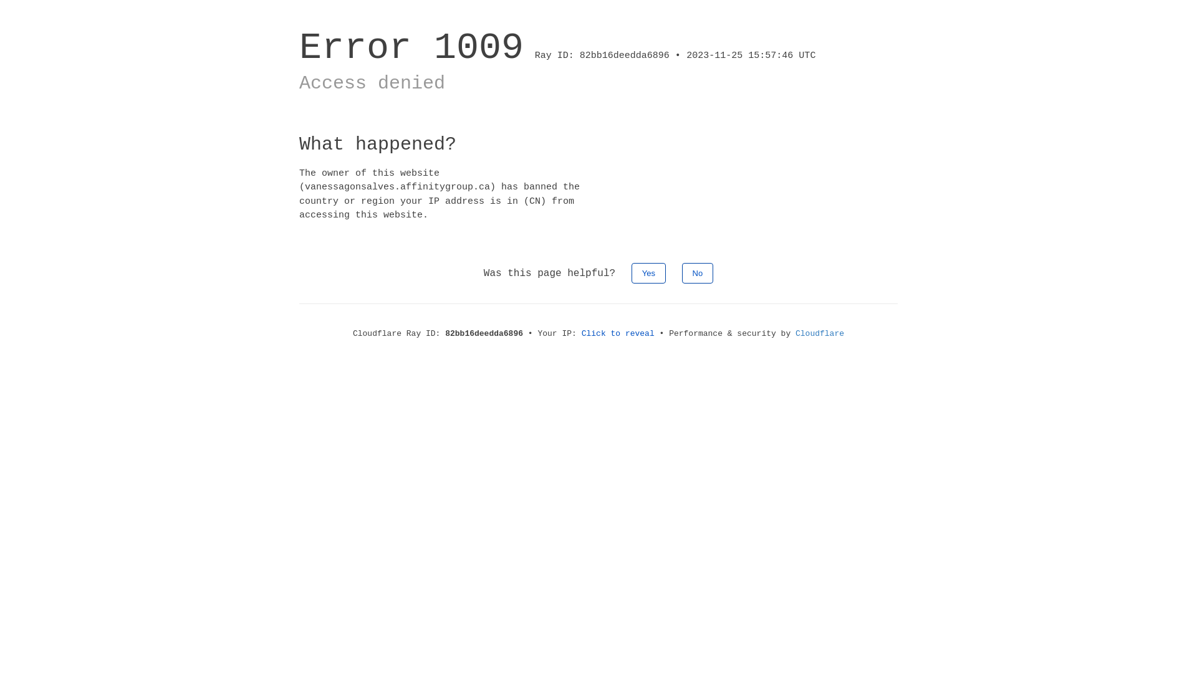 Image resolution: width=1197 pixels, height=673 pixels. I want to click on Yes, so click(648, 273).